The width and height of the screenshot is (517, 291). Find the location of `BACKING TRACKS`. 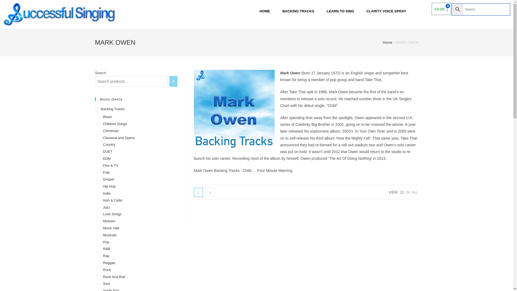

BACKING TRACKS is located at coordinates (298, 11).